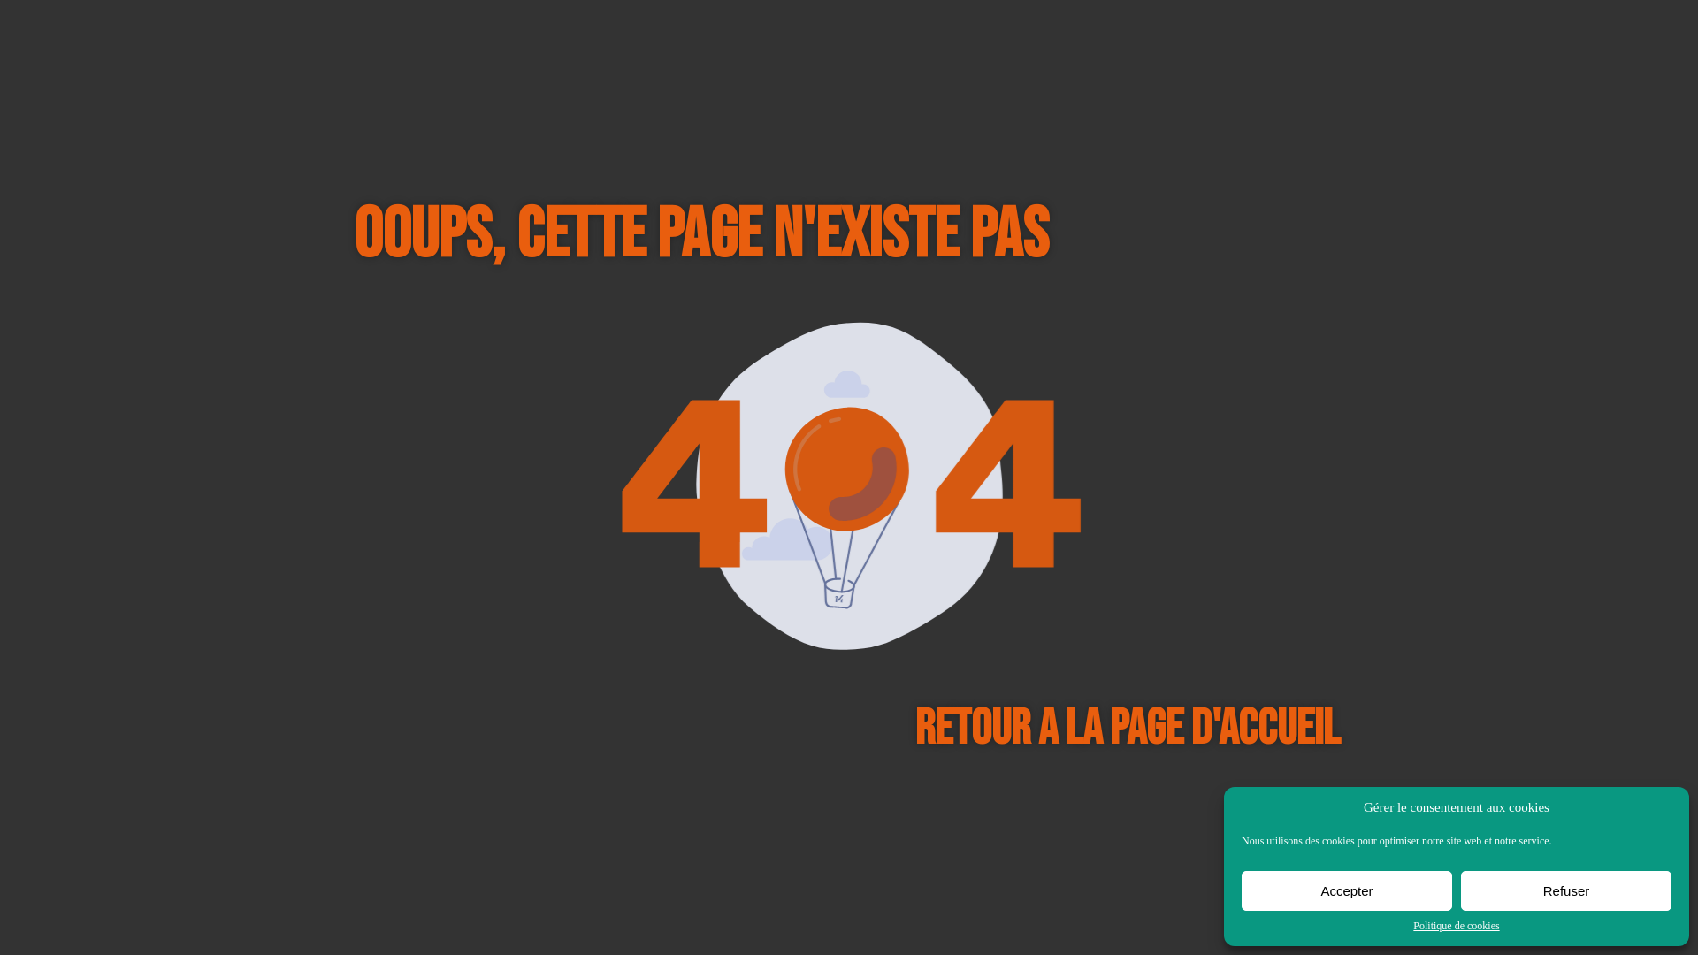  Describe the element at coordinates (1456, 927) in the screenshot. I see `Politique de cookies` at that location.